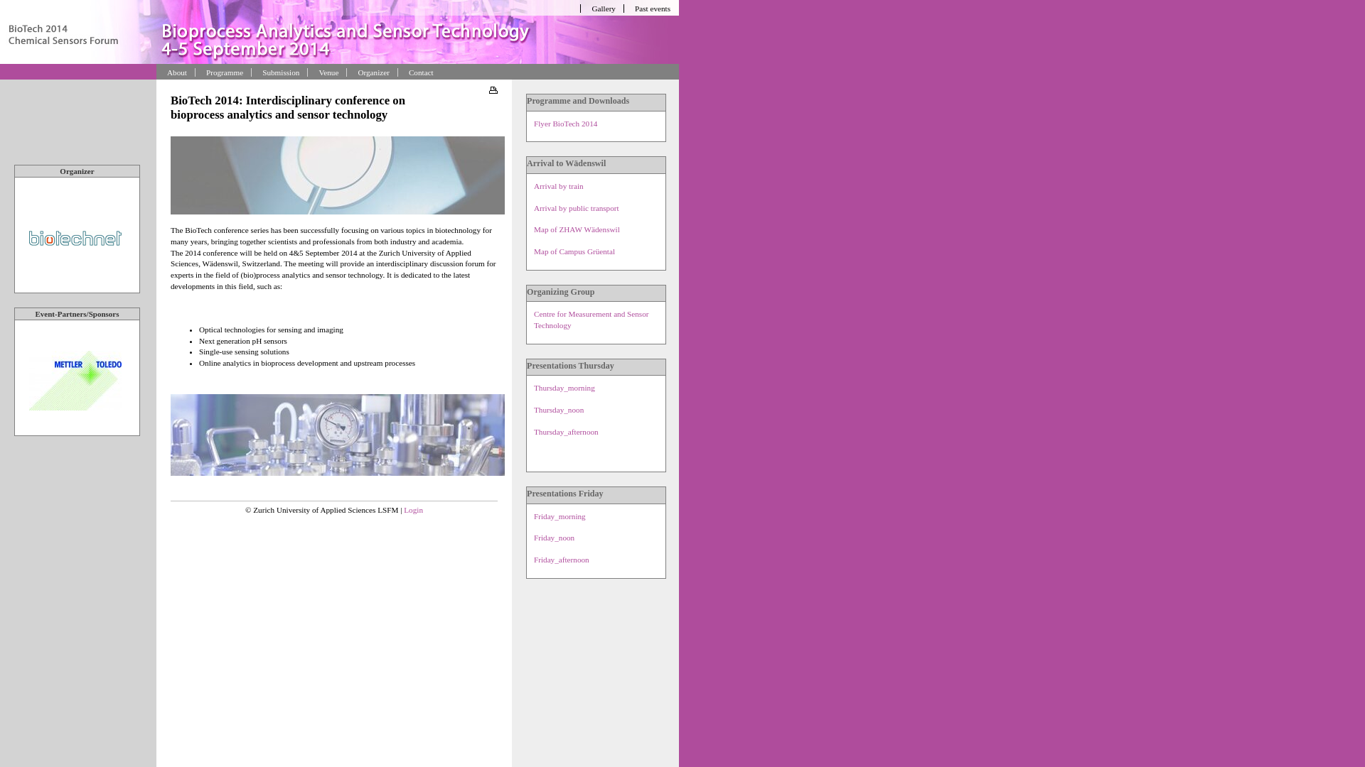 This screenshot has width=1365, height=767. What do you see at coordinates (370, 72) in the screenshot?
I see `Organizer` at bounding box center [370, 72].